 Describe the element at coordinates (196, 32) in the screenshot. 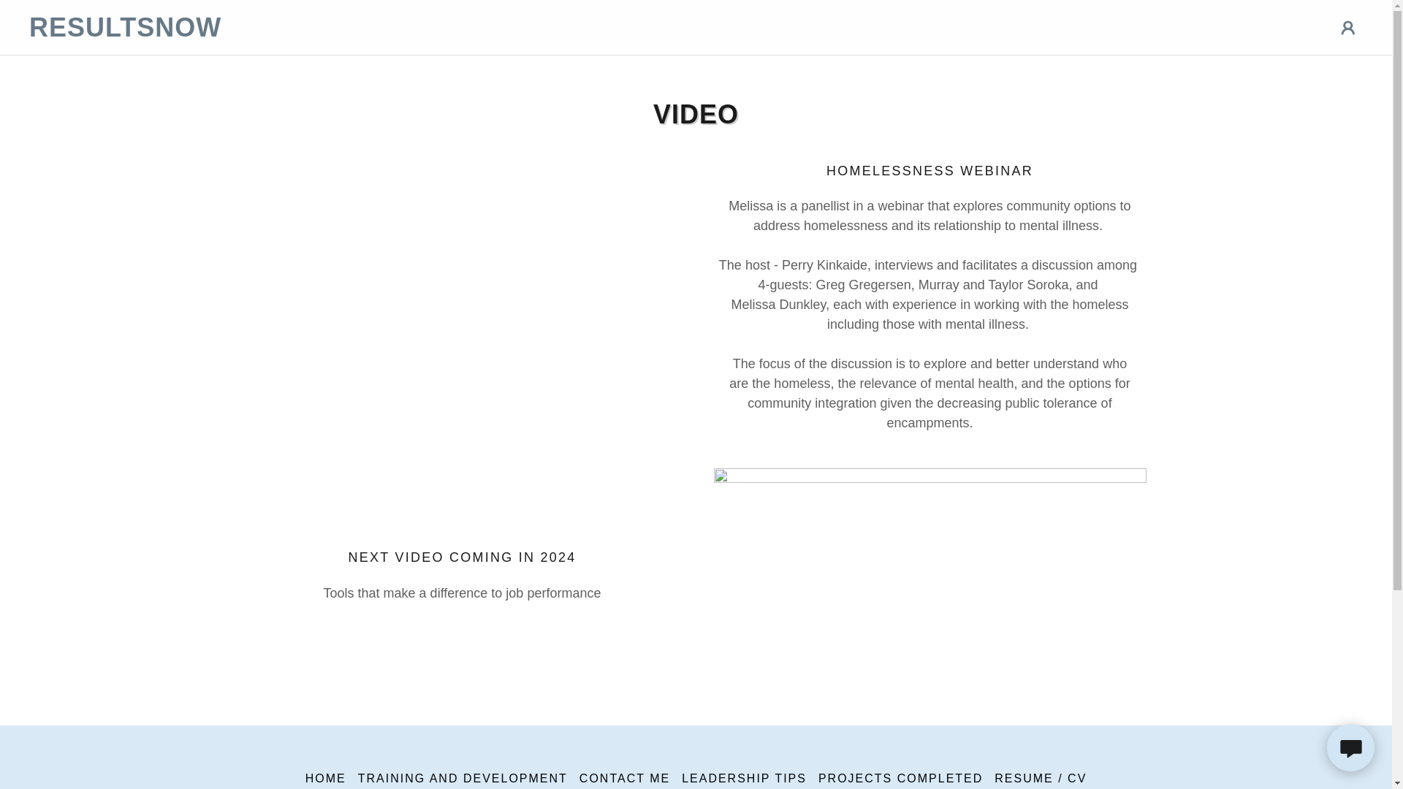

I see `ResultsNOW ` at that location.